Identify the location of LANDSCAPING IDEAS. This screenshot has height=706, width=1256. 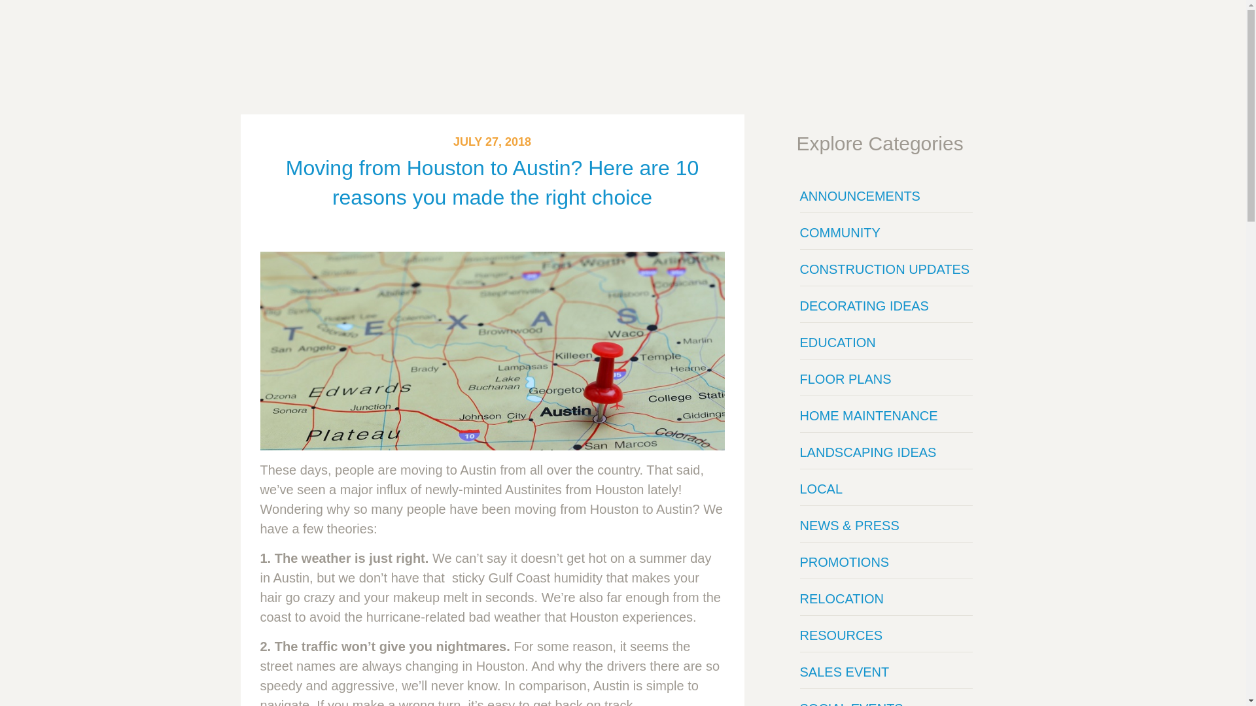
(886, 452).